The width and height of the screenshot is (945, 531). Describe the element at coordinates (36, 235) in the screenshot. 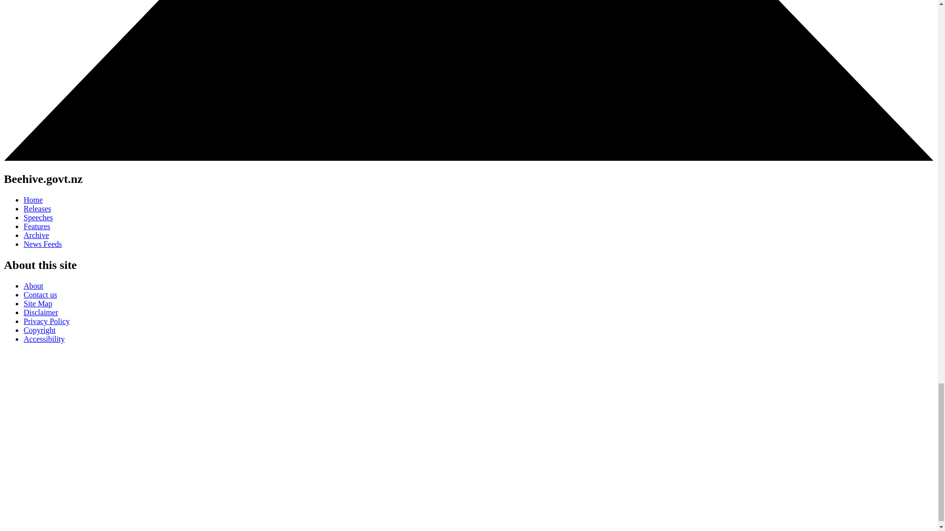

I see `Archive` at that location.